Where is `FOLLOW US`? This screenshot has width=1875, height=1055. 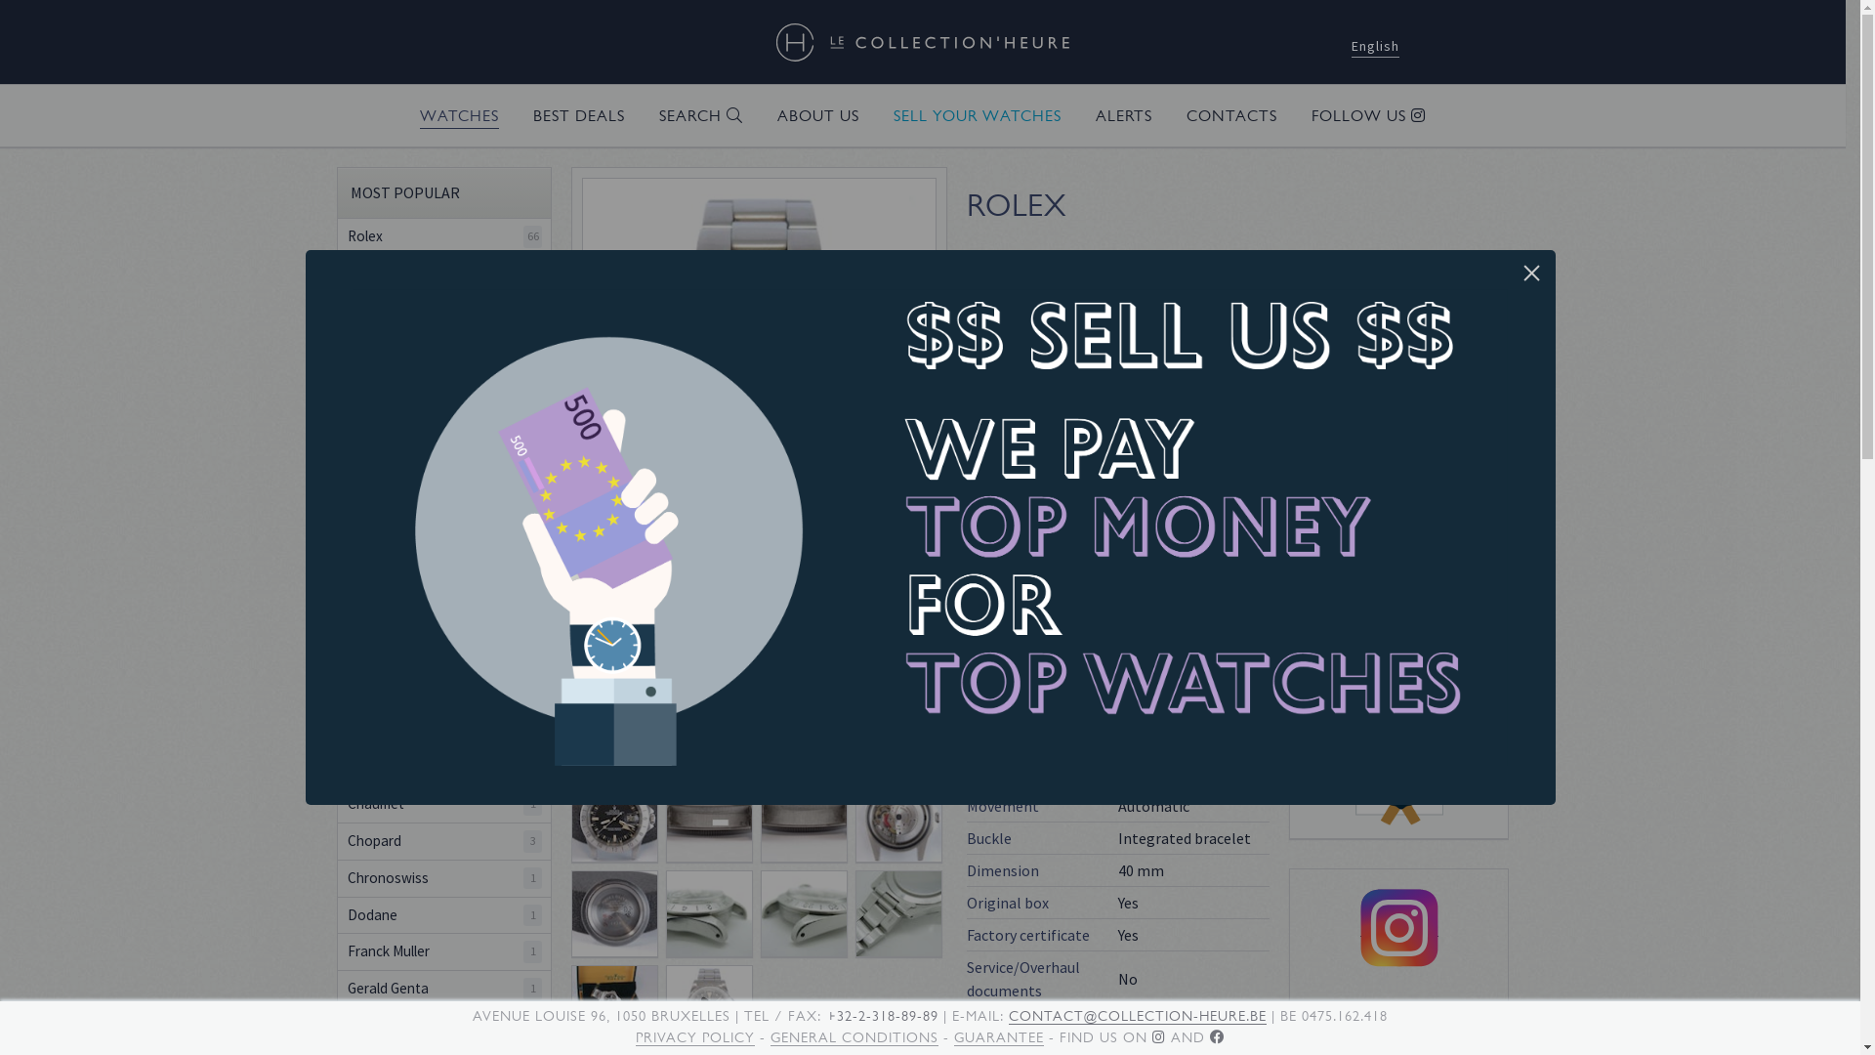 FOLLOW US is located at coordinates (1369, 117).